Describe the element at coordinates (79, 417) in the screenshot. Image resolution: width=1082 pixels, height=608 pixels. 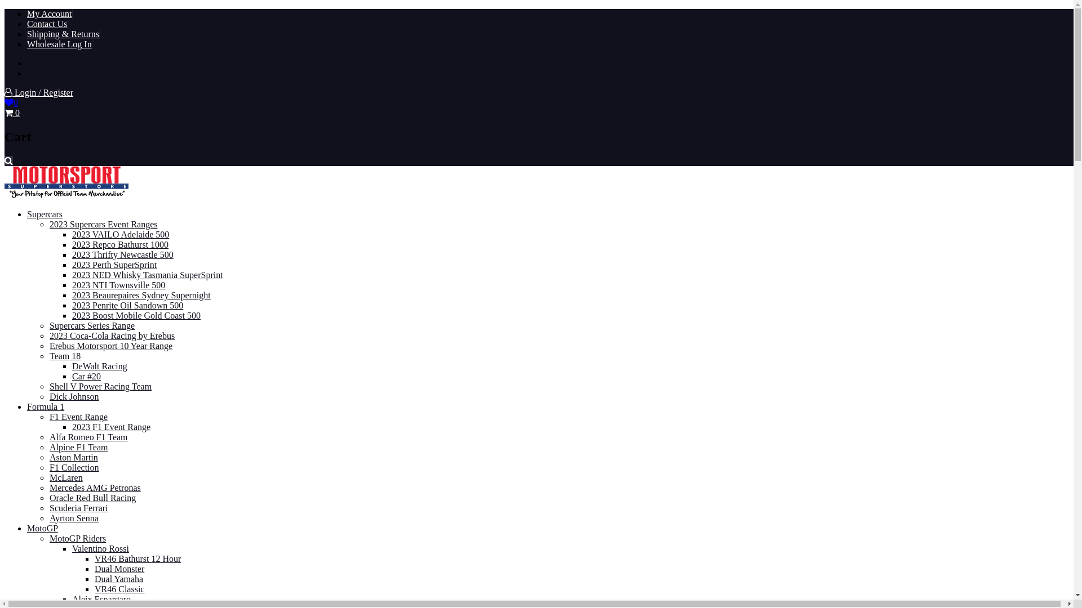
I see `F1 Event Range` at that location.